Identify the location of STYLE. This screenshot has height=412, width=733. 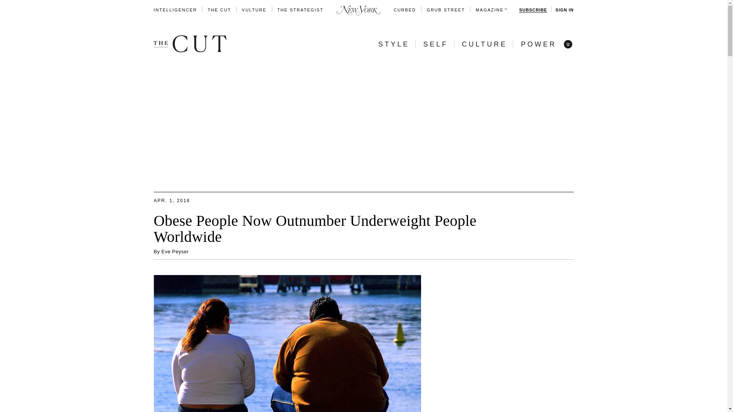
(394, 44).